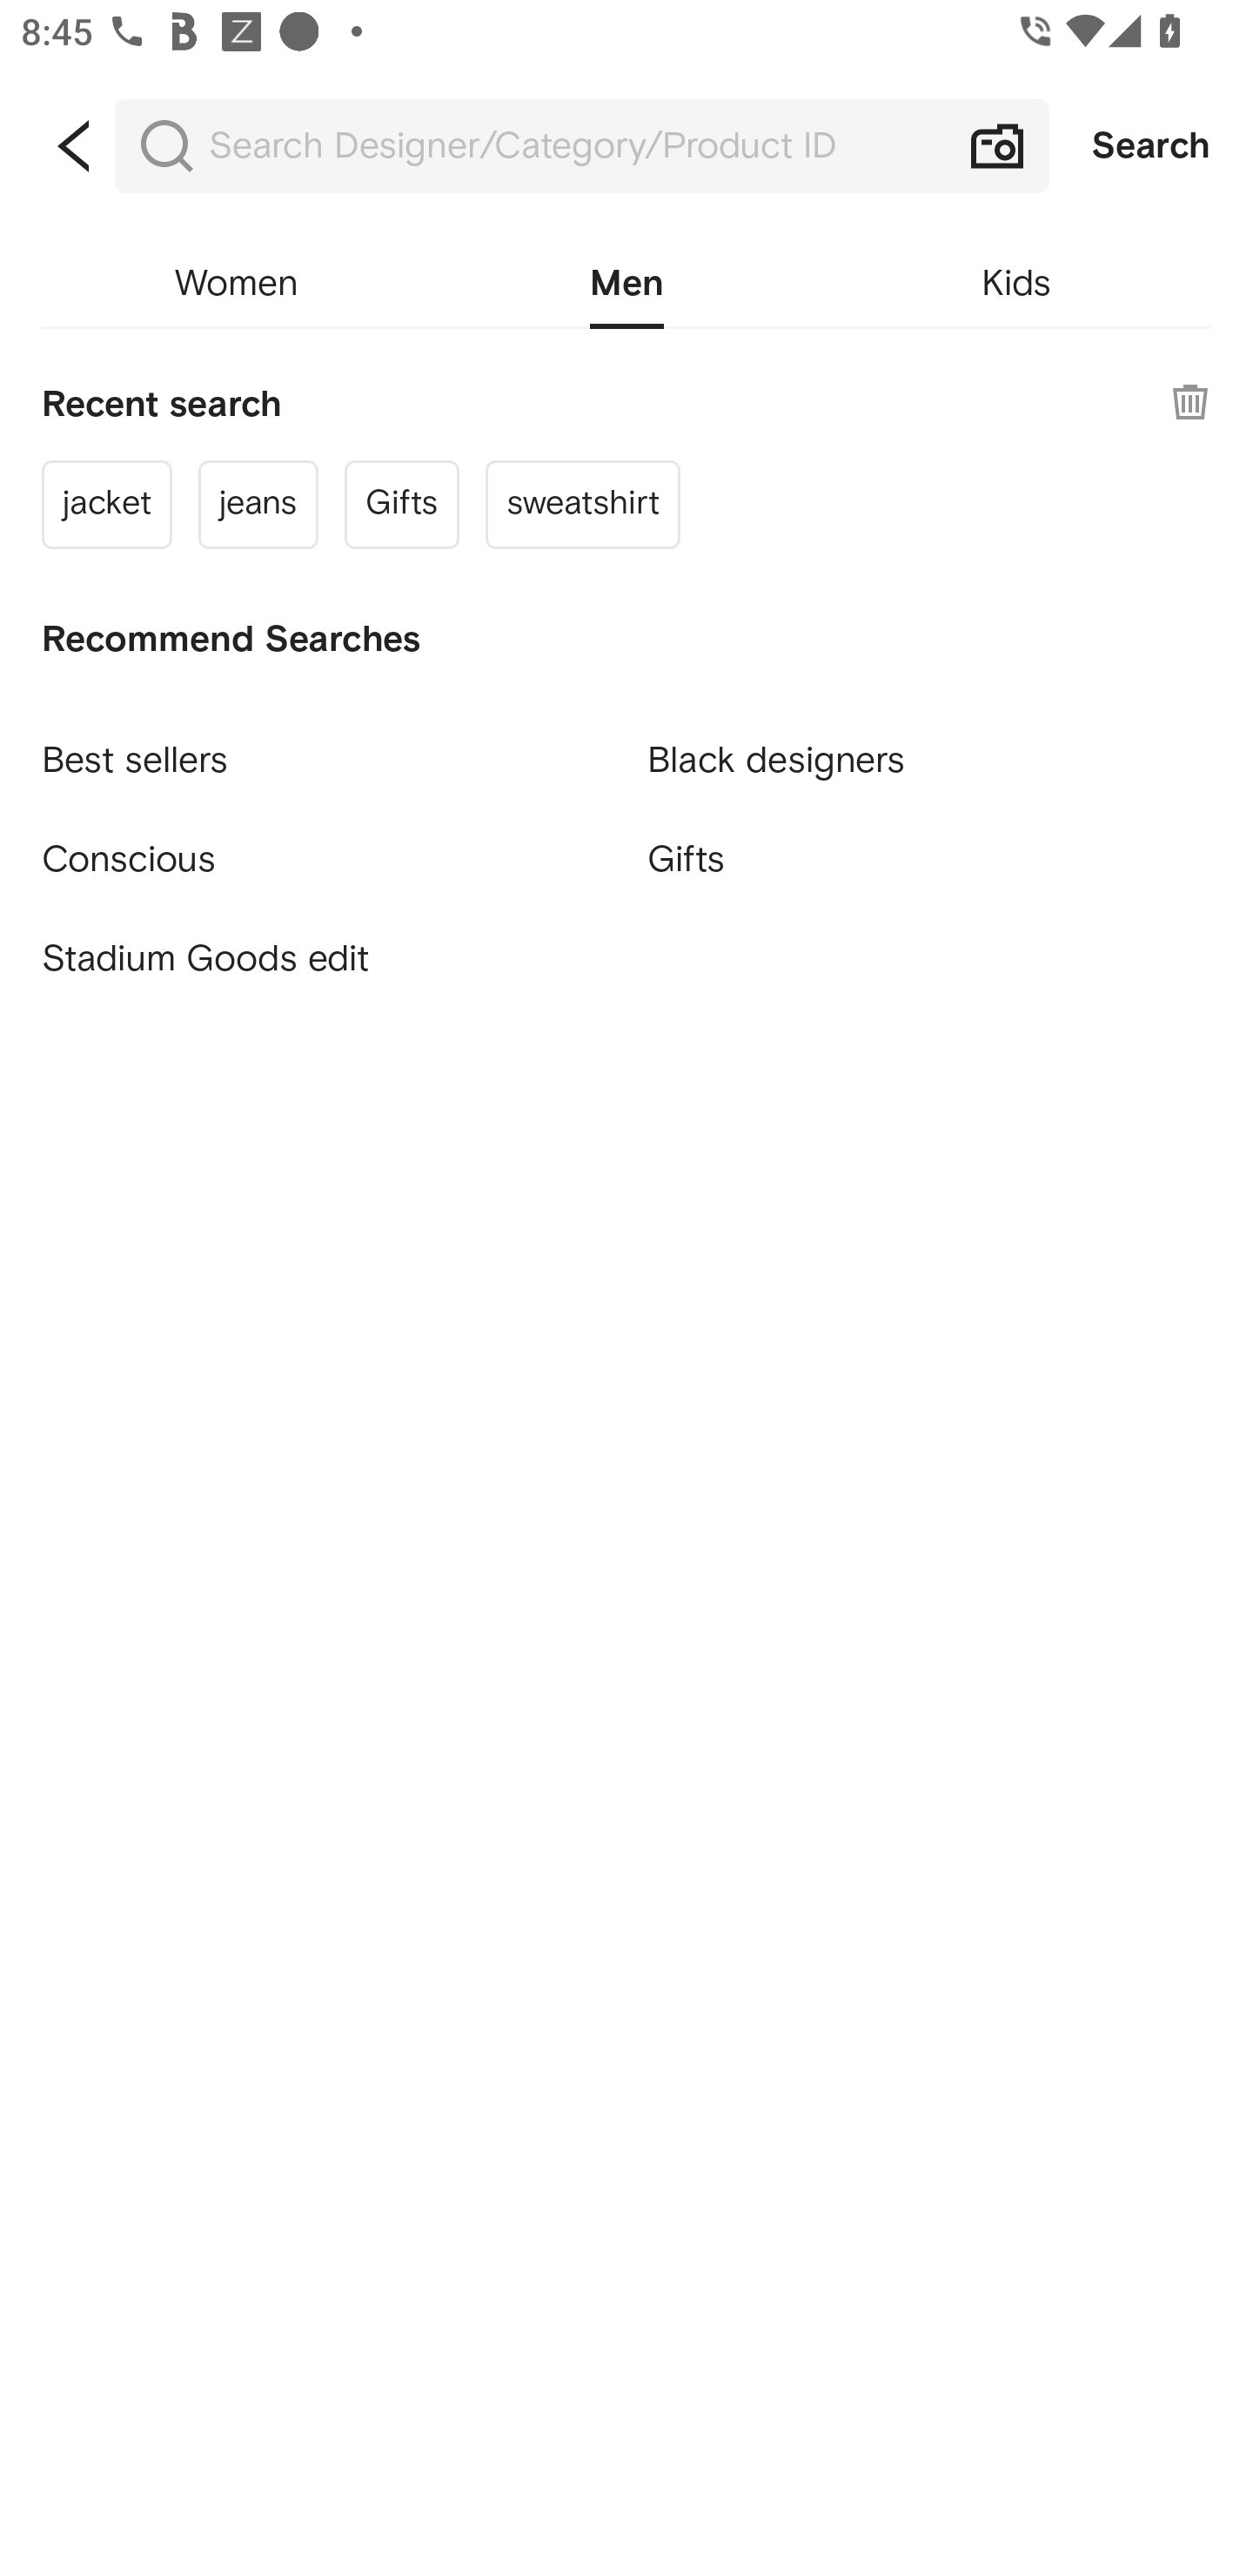 This screenshot has width=1253, height=2576. Describe the element at coordinates (323, 846) in the screenshot. I see `Conscious` at that location.